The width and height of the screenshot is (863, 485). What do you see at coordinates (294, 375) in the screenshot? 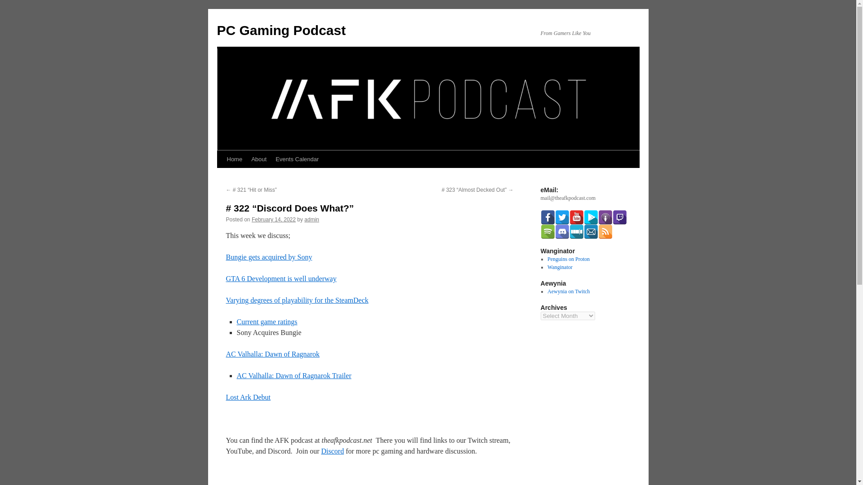
I see `AC Valhalla: Dawn of Ragnarok Trailer` at bounding box center [294, 375].